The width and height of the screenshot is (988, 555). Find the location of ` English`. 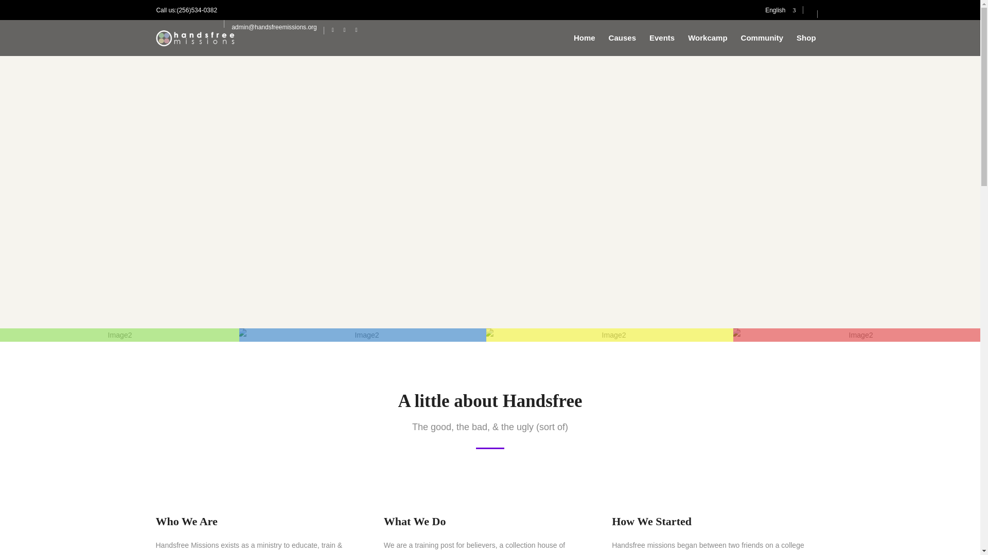

 English is located at coordinates (780, 10).